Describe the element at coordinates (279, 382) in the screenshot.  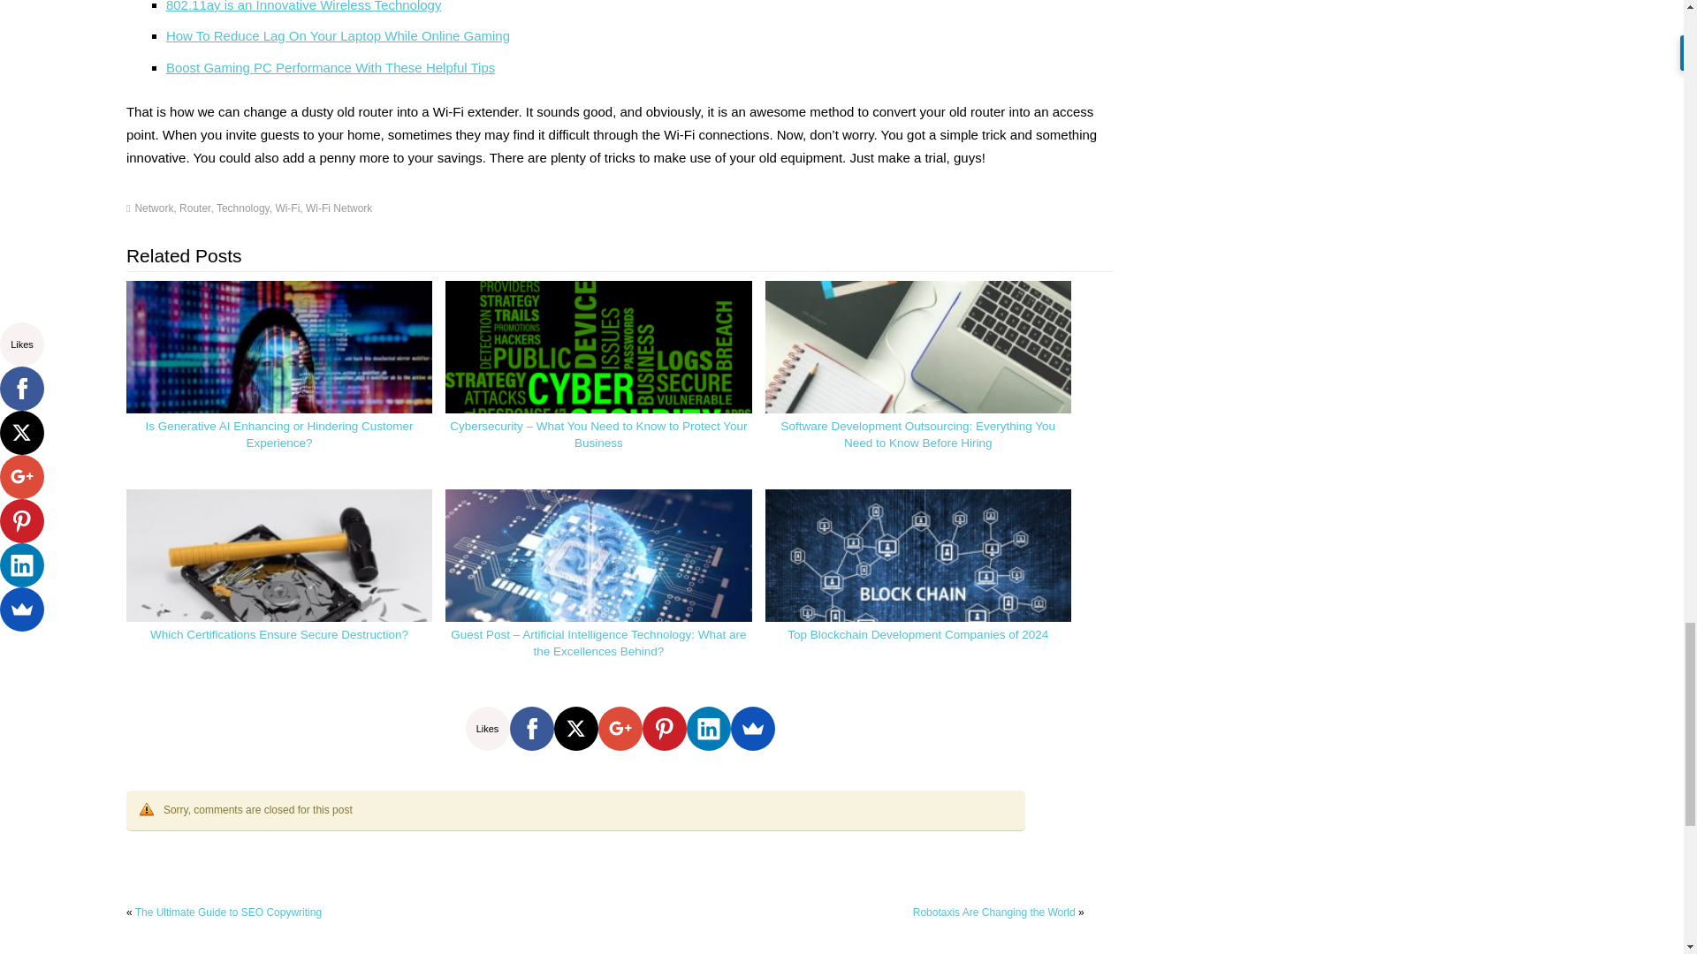
I see `Is Generative AI Enhancing or Hindering Customer Experience?` at that location.